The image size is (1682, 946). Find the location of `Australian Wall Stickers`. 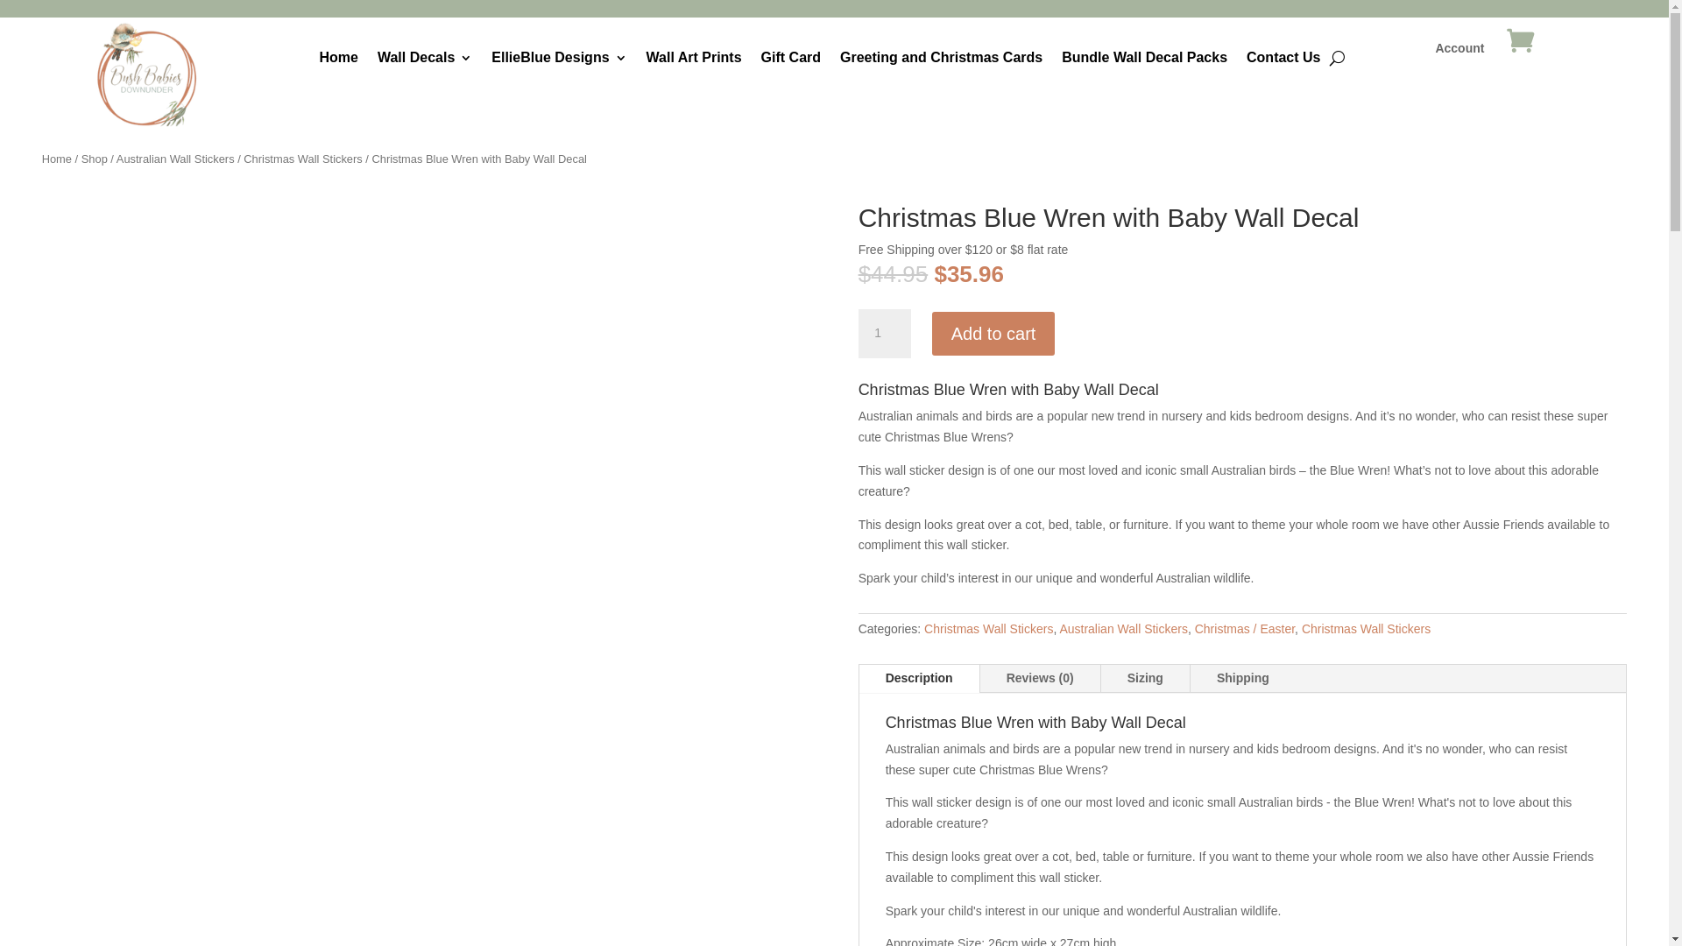

Australian Wall Stickers is located at coordinates (1123, 629).